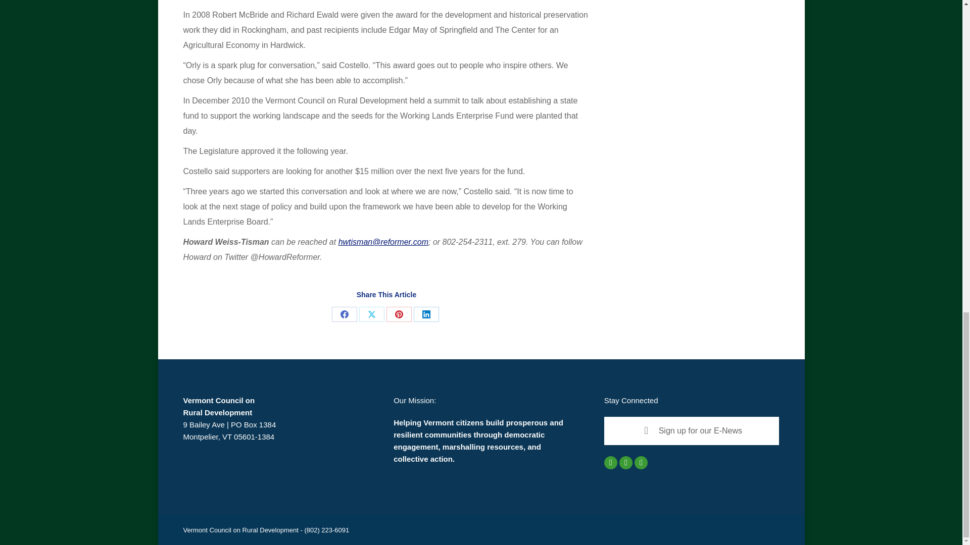 This screenshot has width=970, height=545. I want to click on X, so click(371, 314).